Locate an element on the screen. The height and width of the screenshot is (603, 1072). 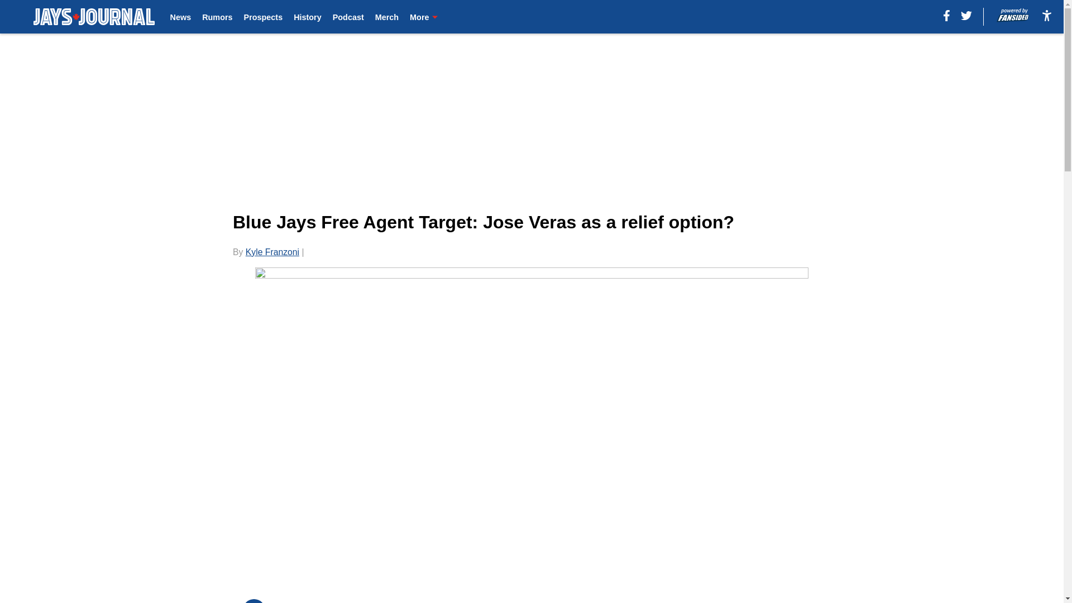
News is located at coordinates (181, 17).